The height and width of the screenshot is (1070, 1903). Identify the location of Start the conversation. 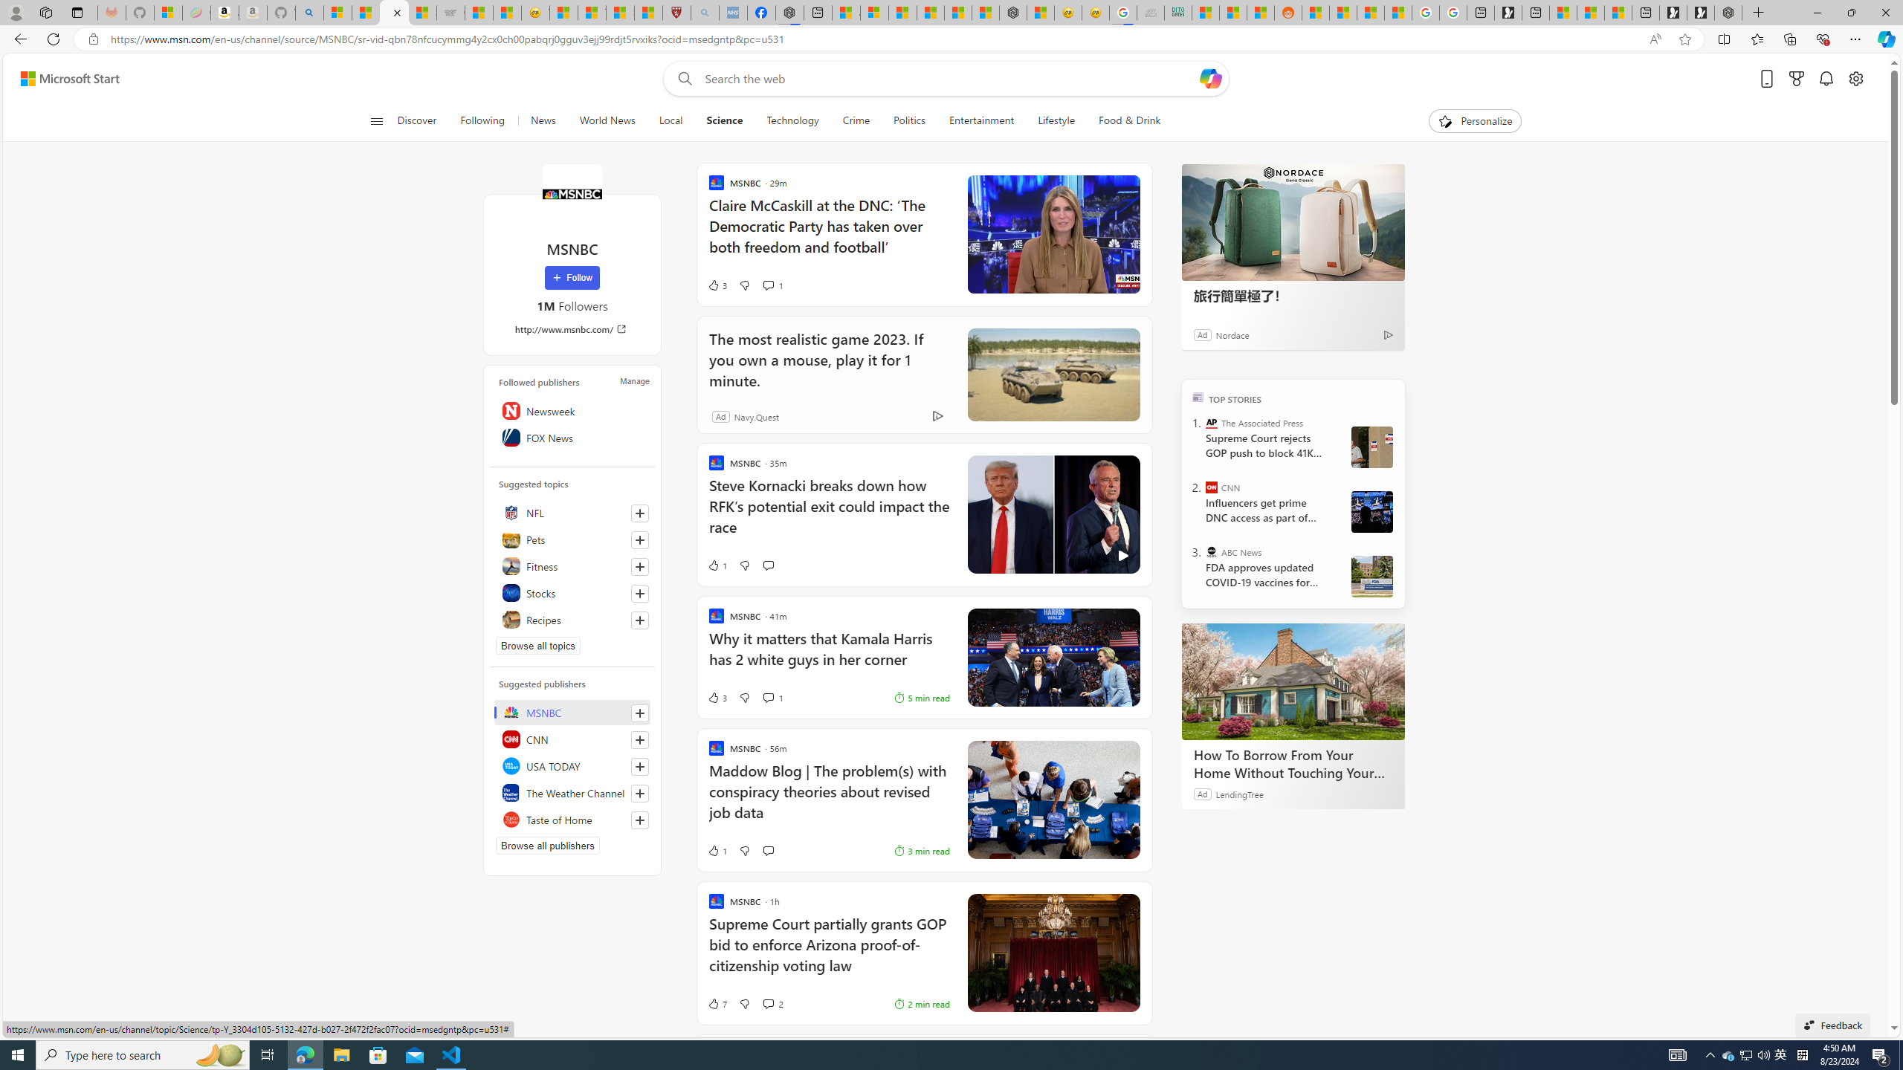
(767, 851).